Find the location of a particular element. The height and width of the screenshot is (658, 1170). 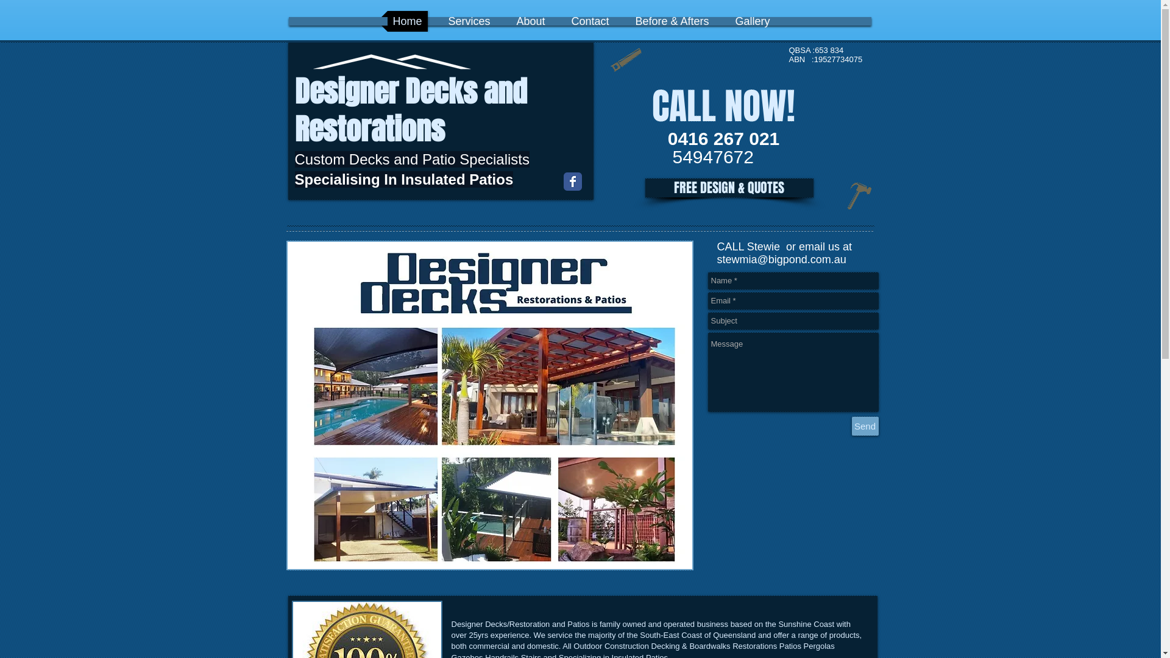

Services is located at coordinates (469, 21).